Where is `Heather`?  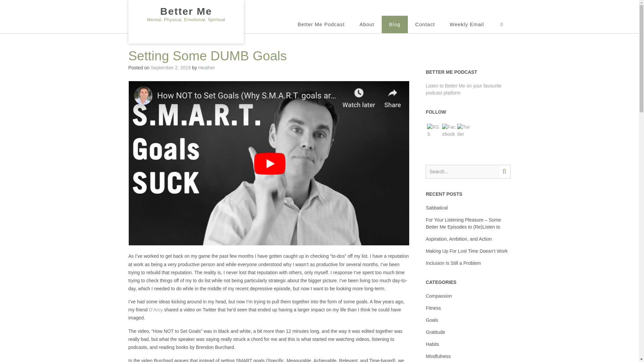
Heather is located at coordinates (207, 68).